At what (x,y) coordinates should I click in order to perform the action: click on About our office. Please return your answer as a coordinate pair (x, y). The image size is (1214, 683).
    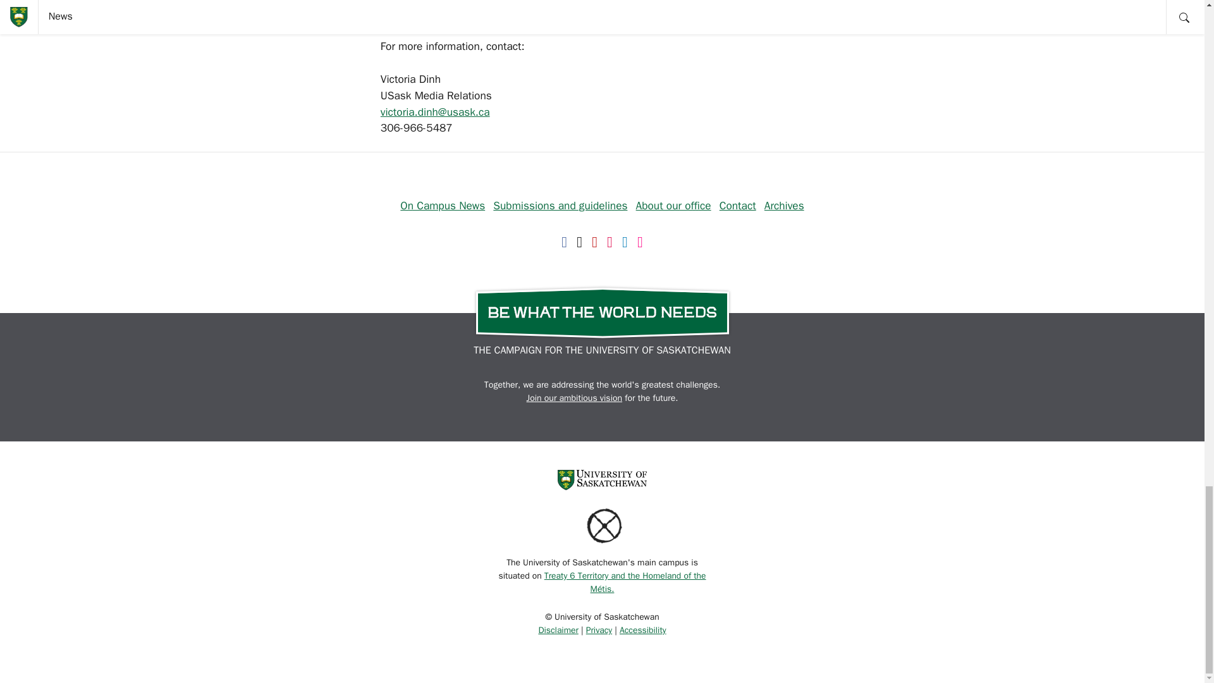
    Looking at the image, I should click on (674, 205).